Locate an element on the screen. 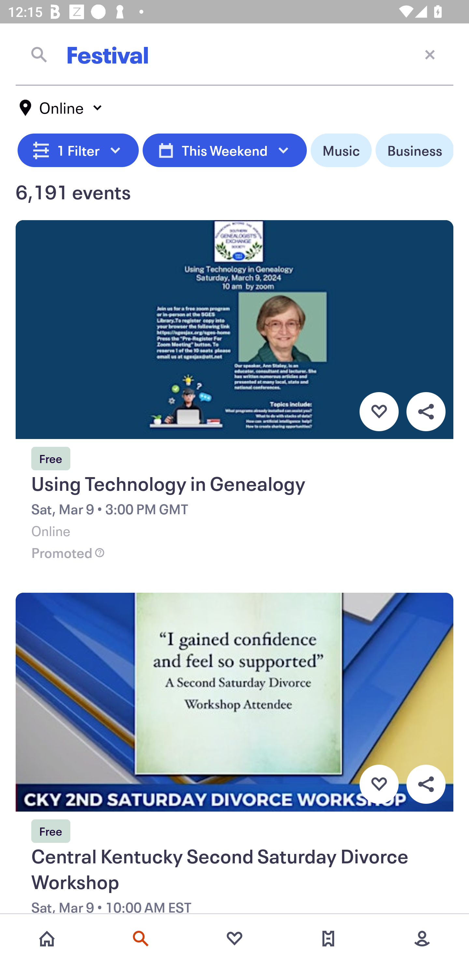 This screenshot has height=964, width=469. Overflow menu button is located at coordinates (426, 784).